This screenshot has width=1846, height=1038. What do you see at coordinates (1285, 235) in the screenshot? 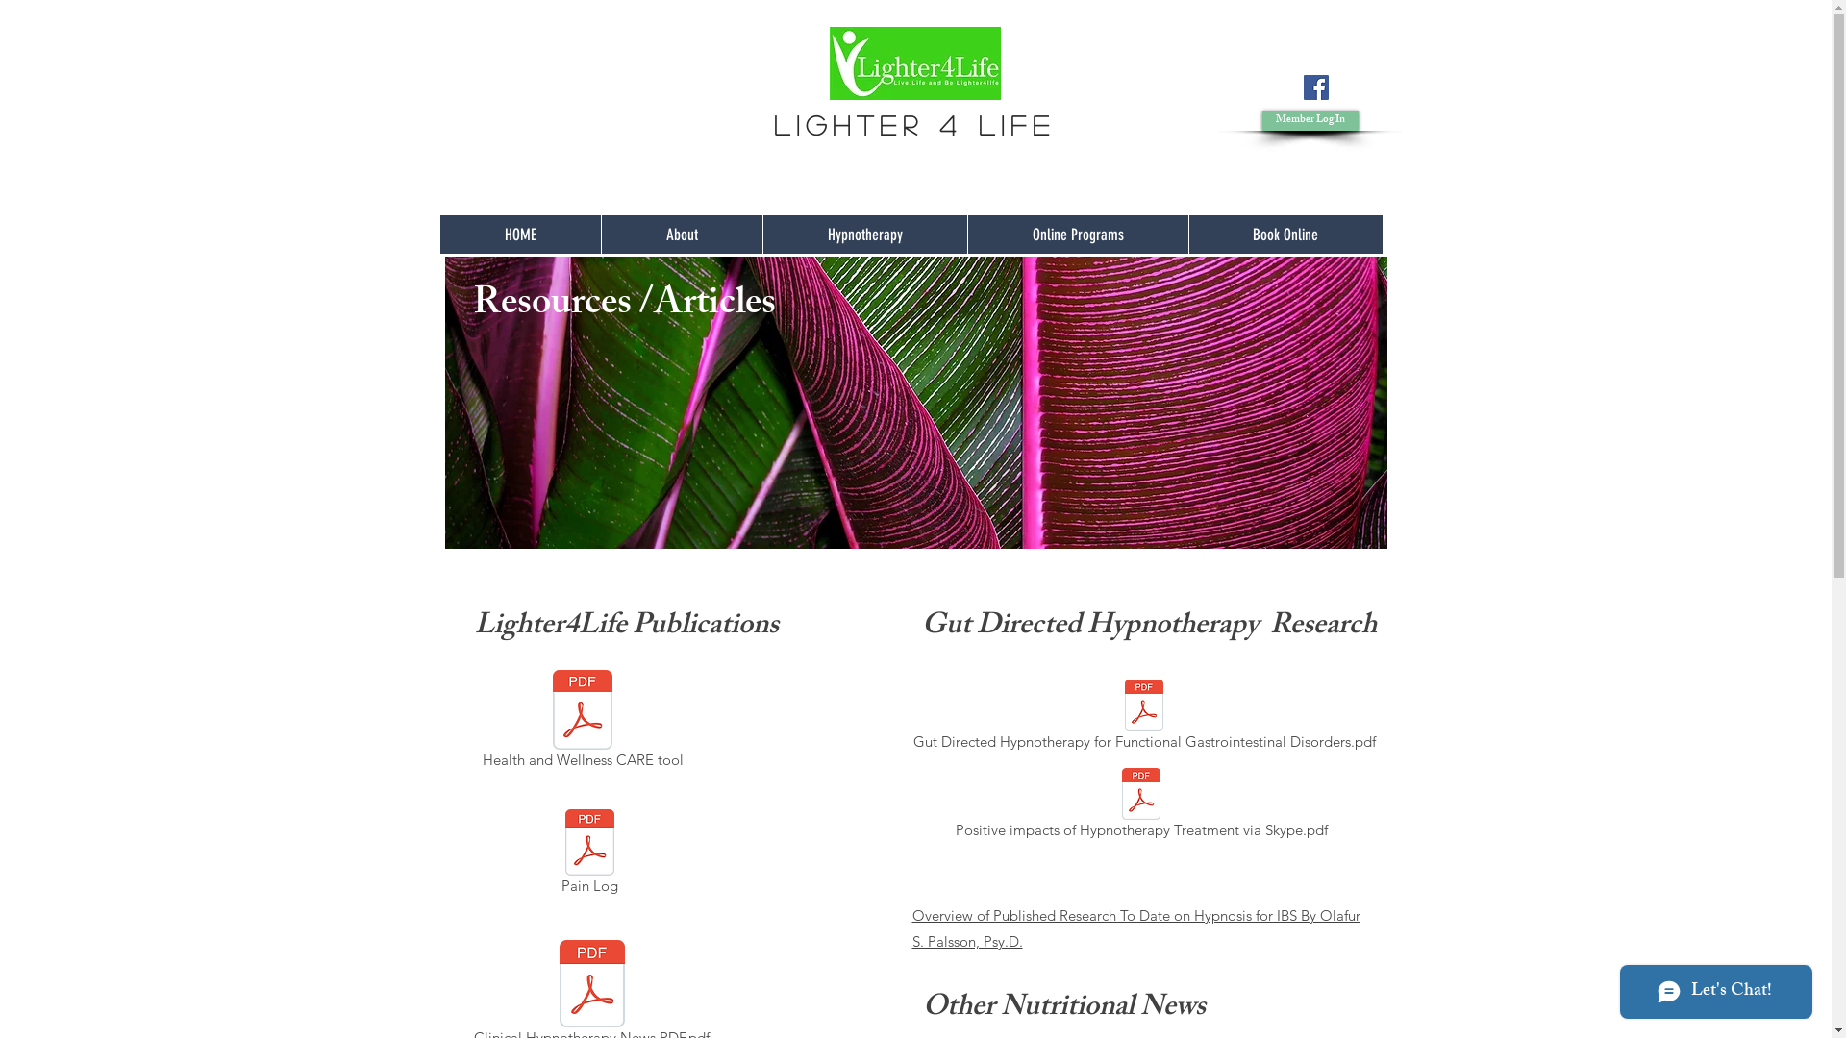
I see `Book Online` at bounding box center [1285, 235].